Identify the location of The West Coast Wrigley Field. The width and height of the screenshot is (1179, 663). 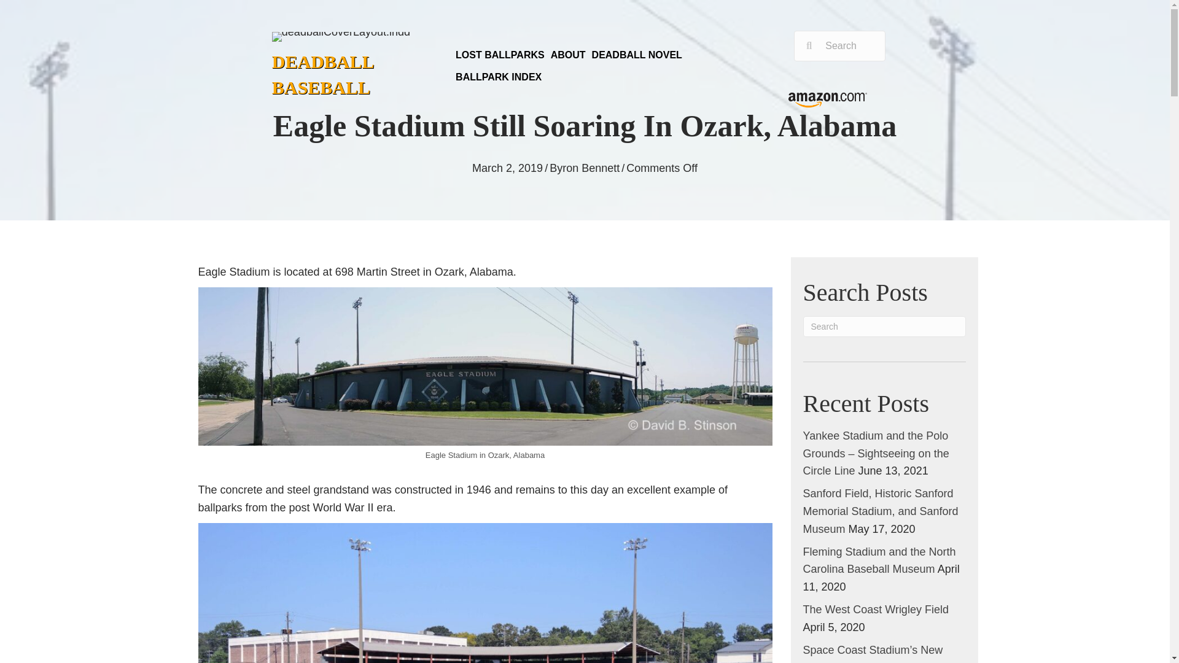
(876, 609).